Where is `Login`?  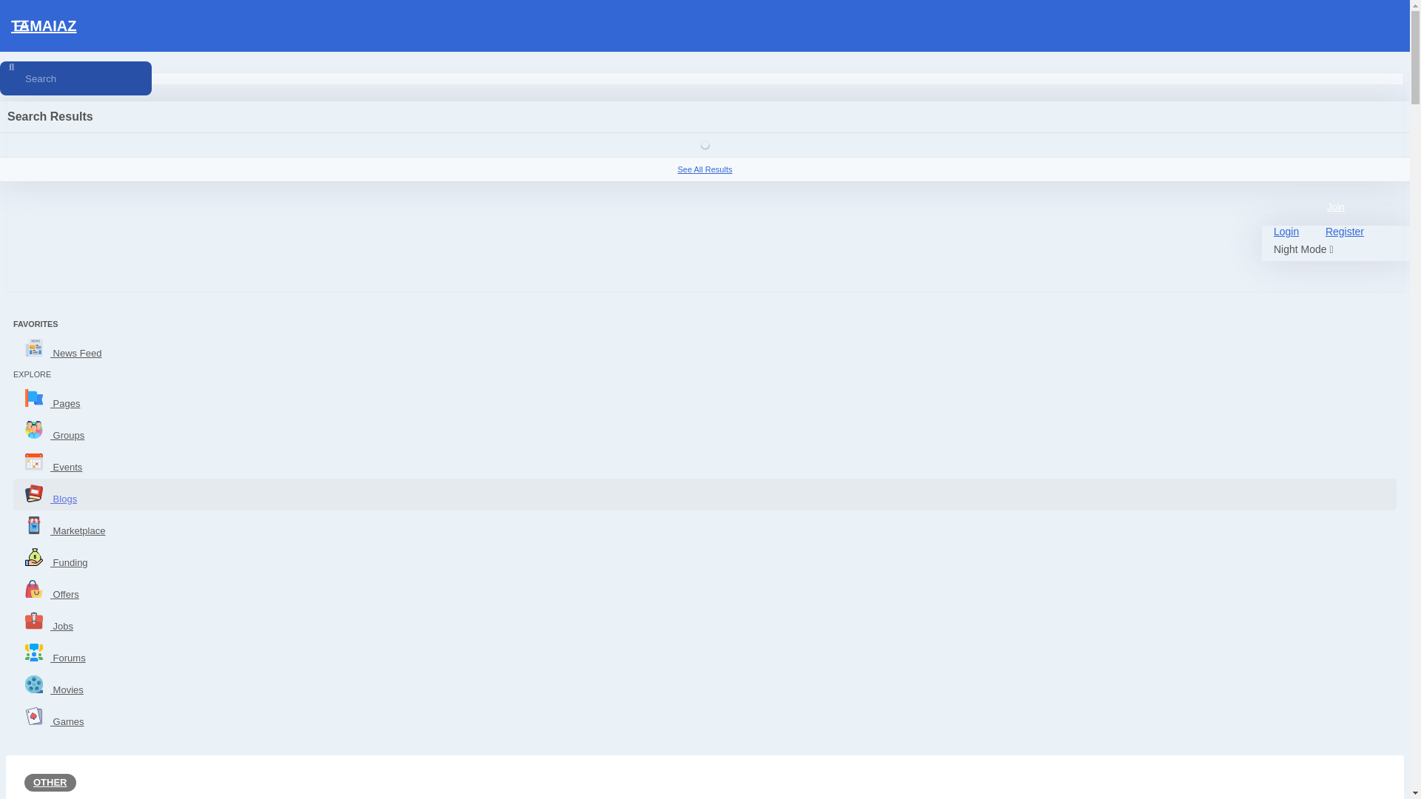
Login is located at coordinates (1286, 232).